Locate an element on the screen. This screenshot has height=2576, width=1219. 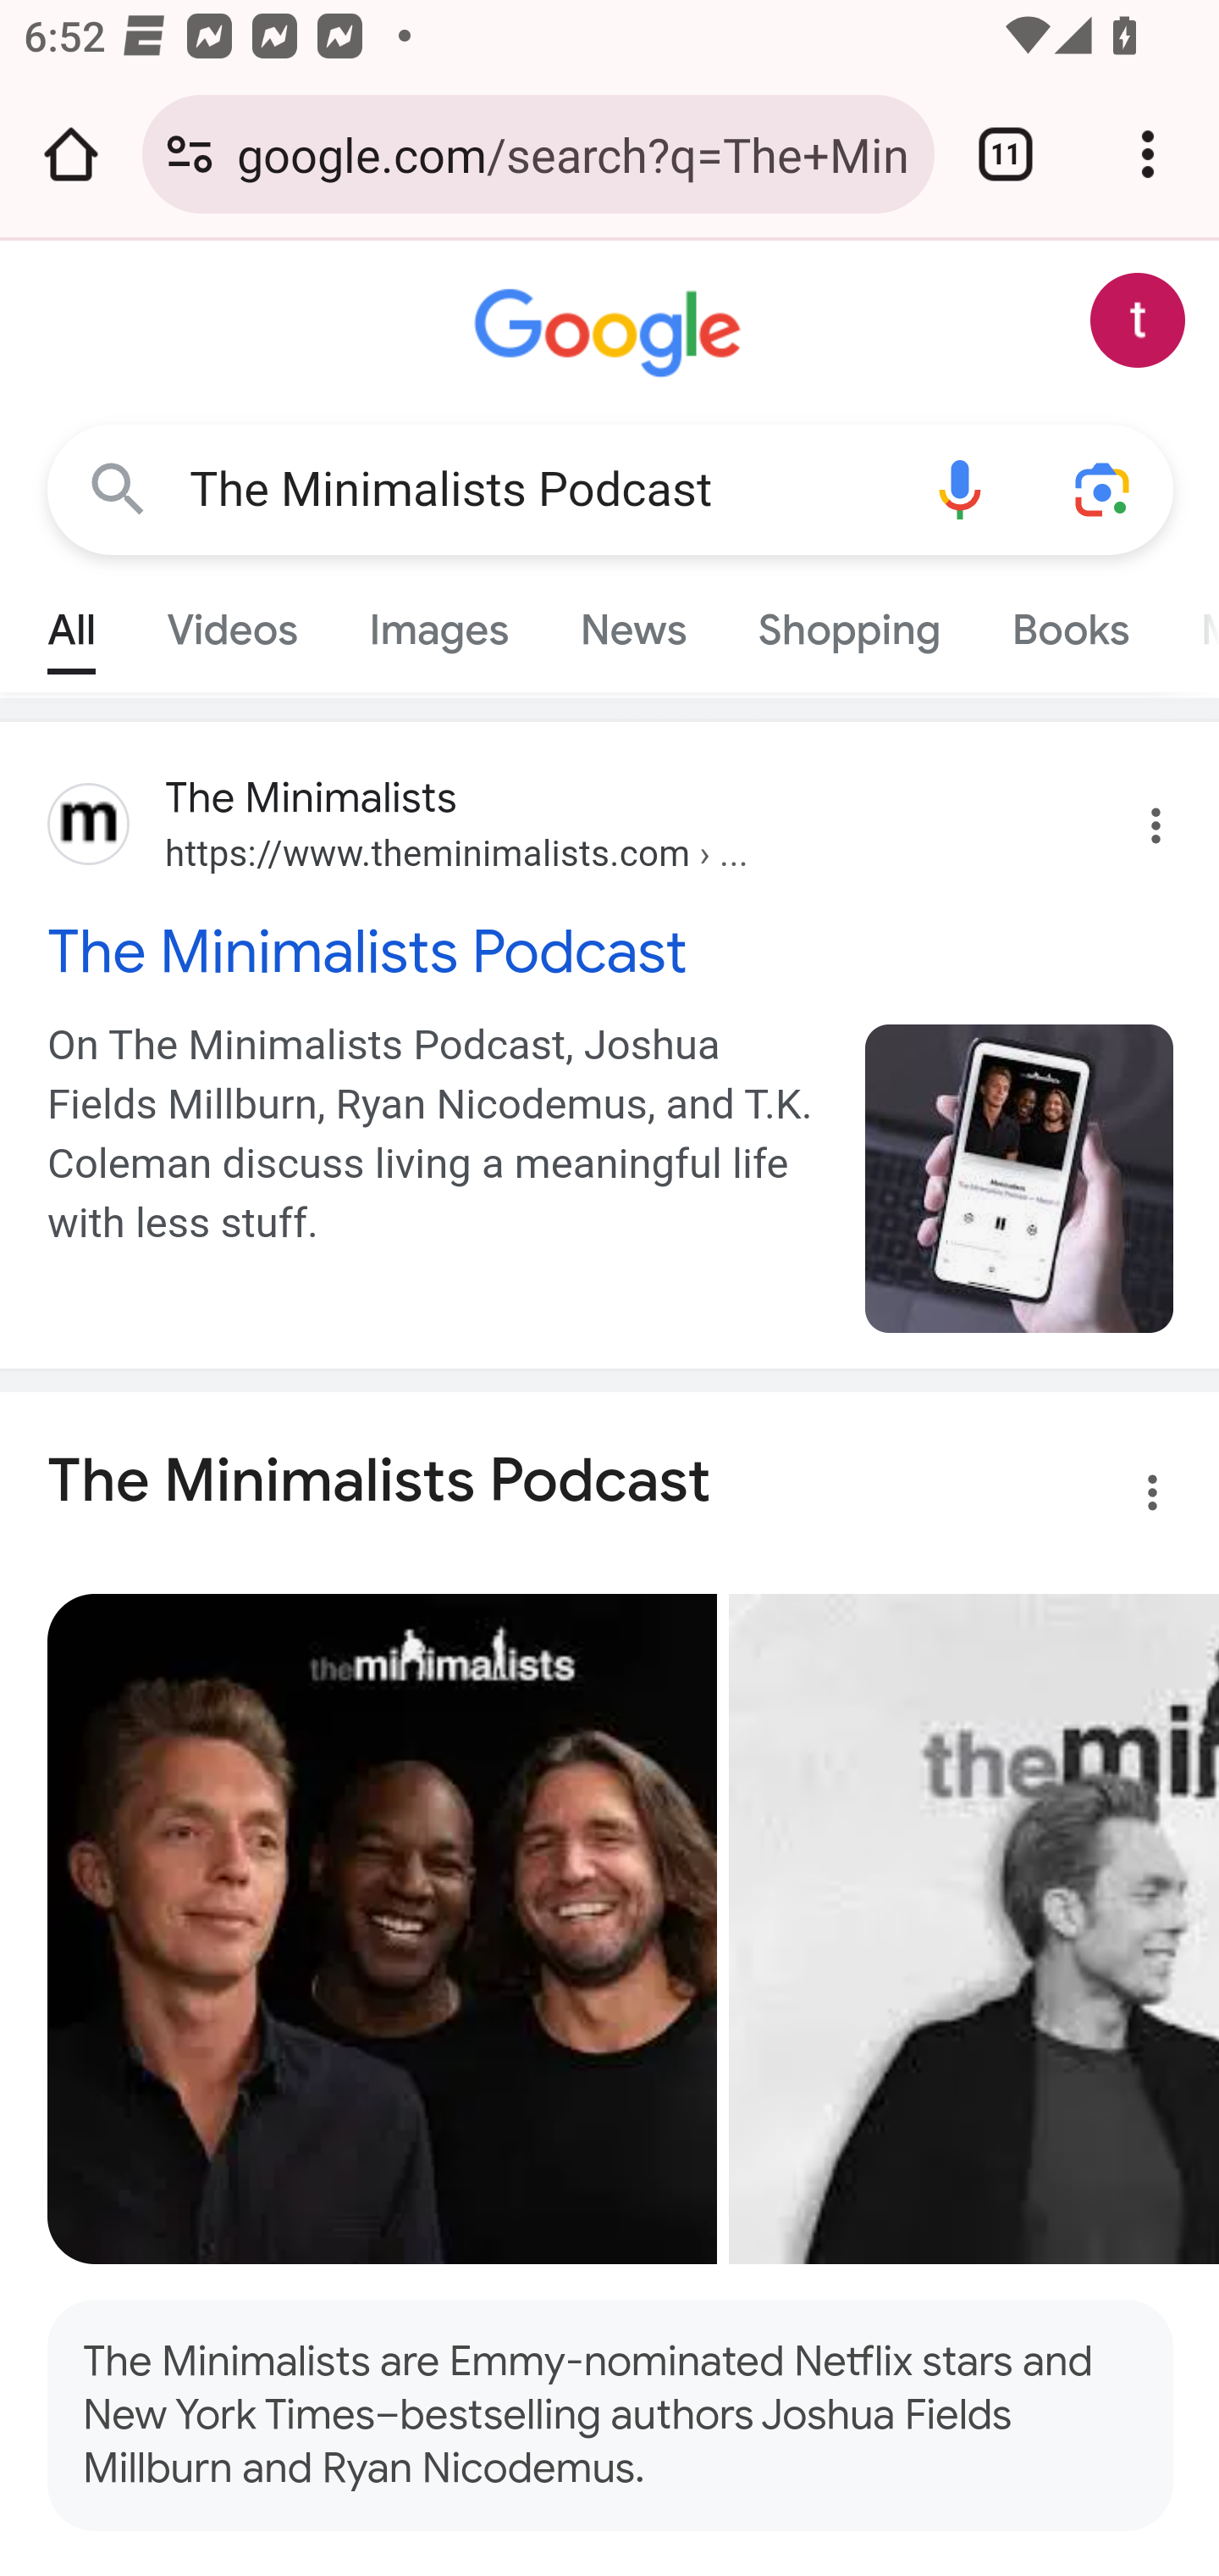
Connection is secure is located at coordinates (190, 154).